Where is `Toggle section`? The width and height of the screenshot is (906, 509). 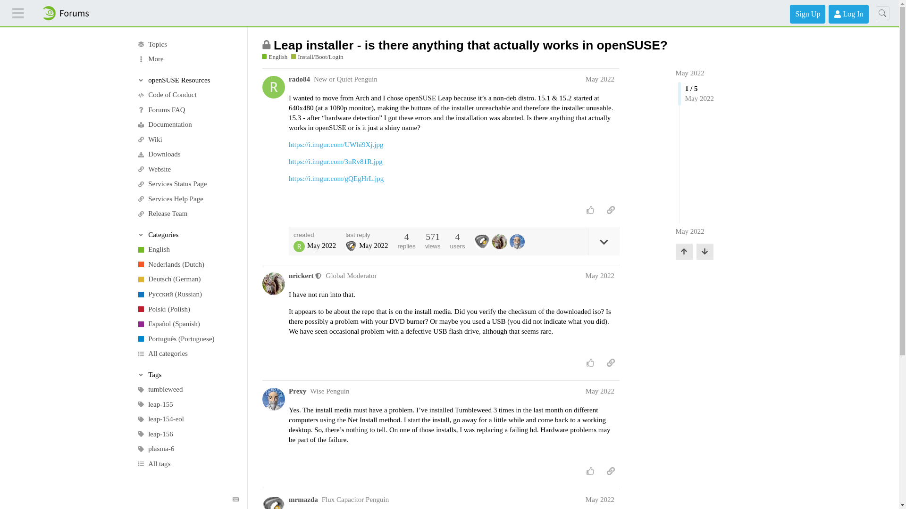 Toggle section is located at coordinates (188, 80).